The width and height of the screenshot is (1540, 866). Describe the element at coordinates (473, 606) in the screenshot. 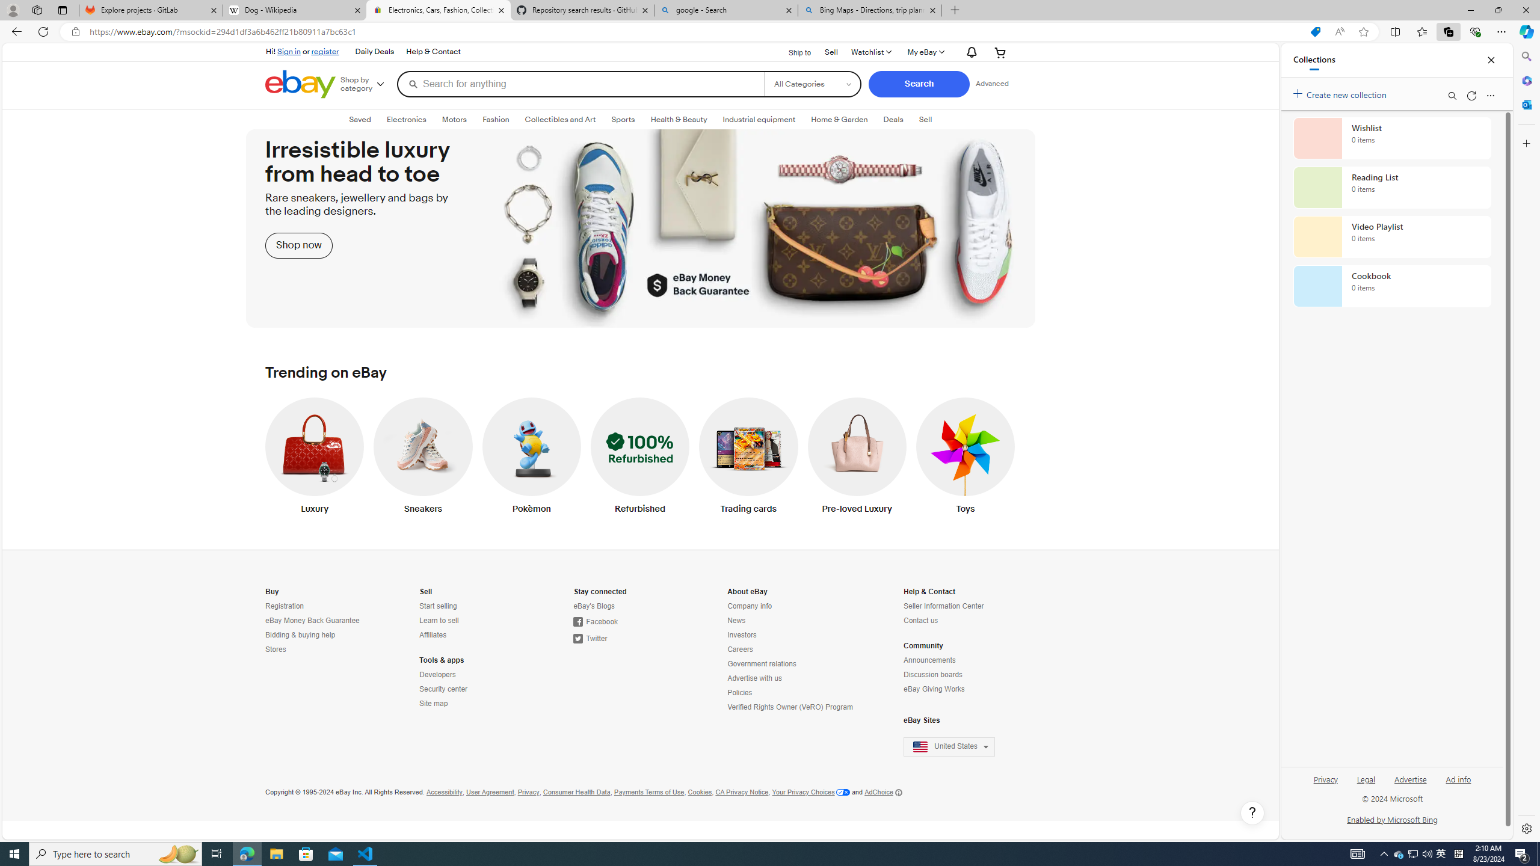

I see `Start selling` at that location.